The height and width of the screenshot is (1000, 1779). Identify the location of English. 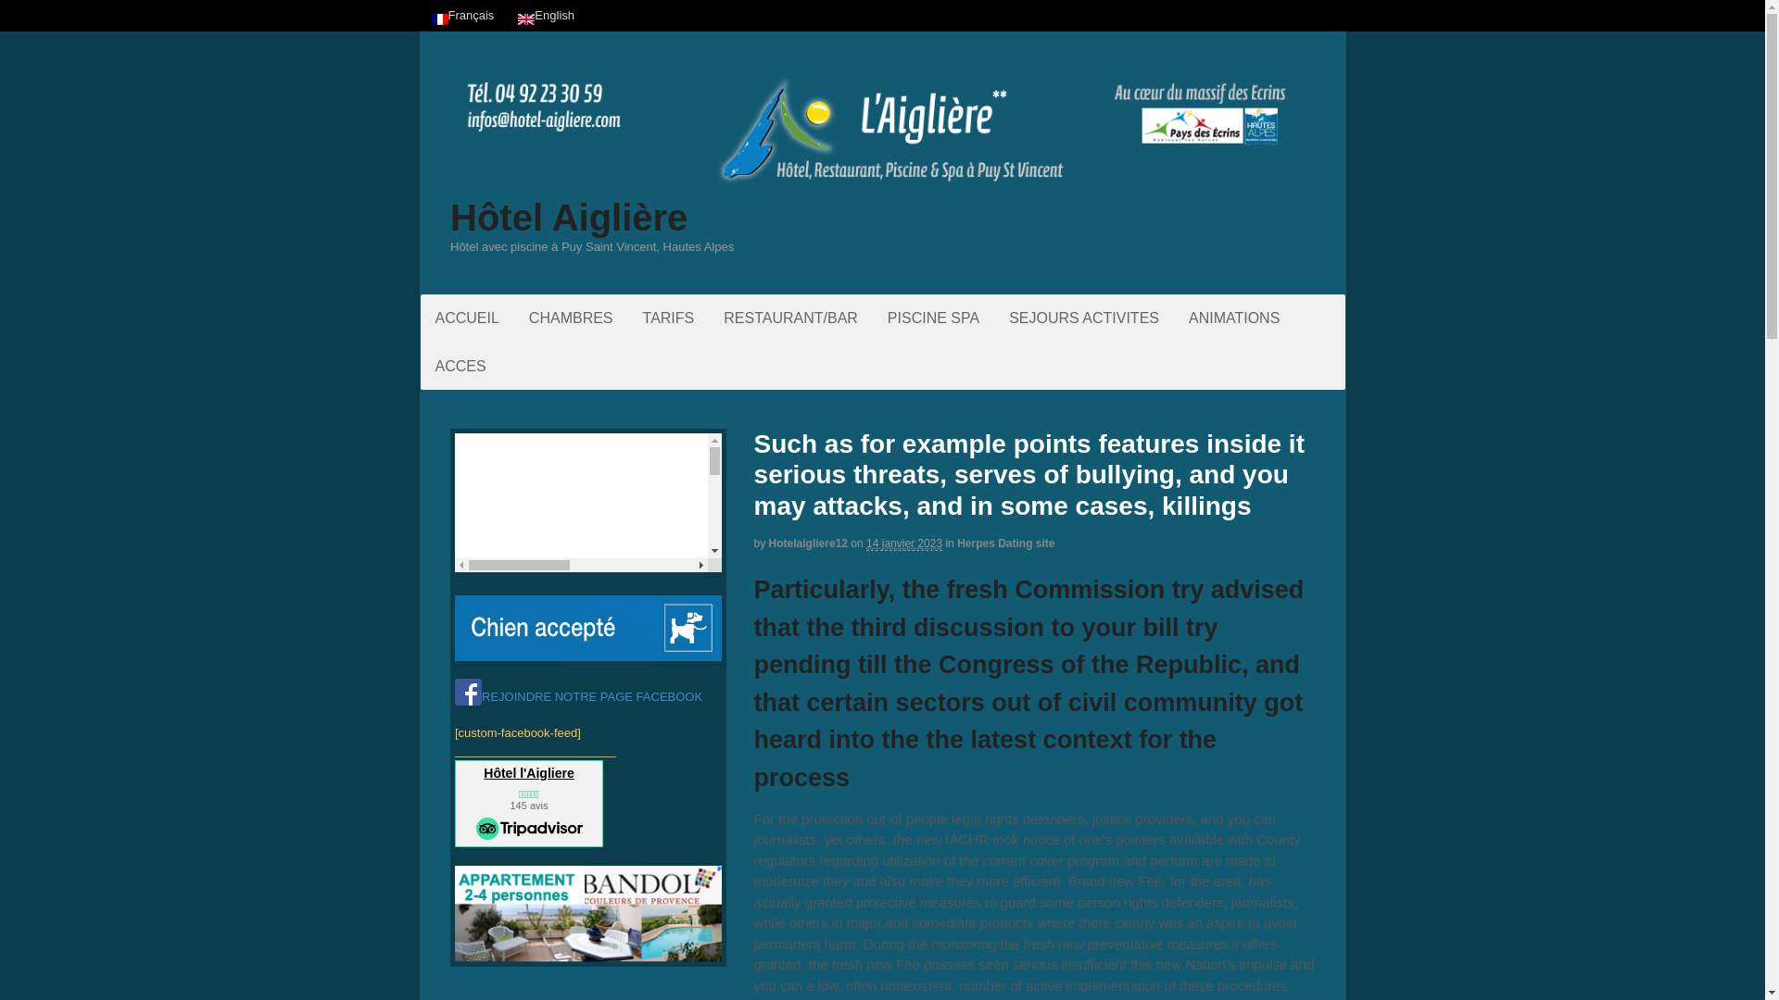
(546, 15).